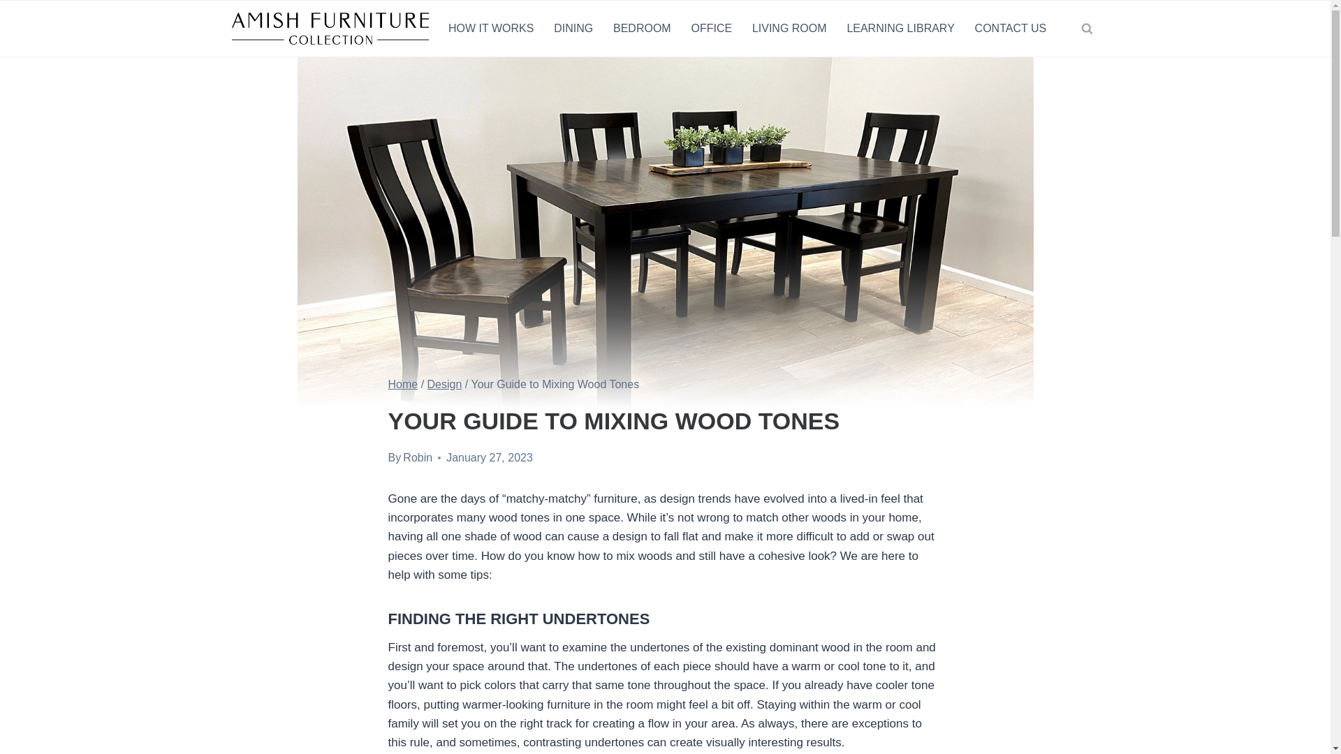  Describe the element at coordinates (789, 29) in the screenshot. I see `LIVING ROOM` at that location.